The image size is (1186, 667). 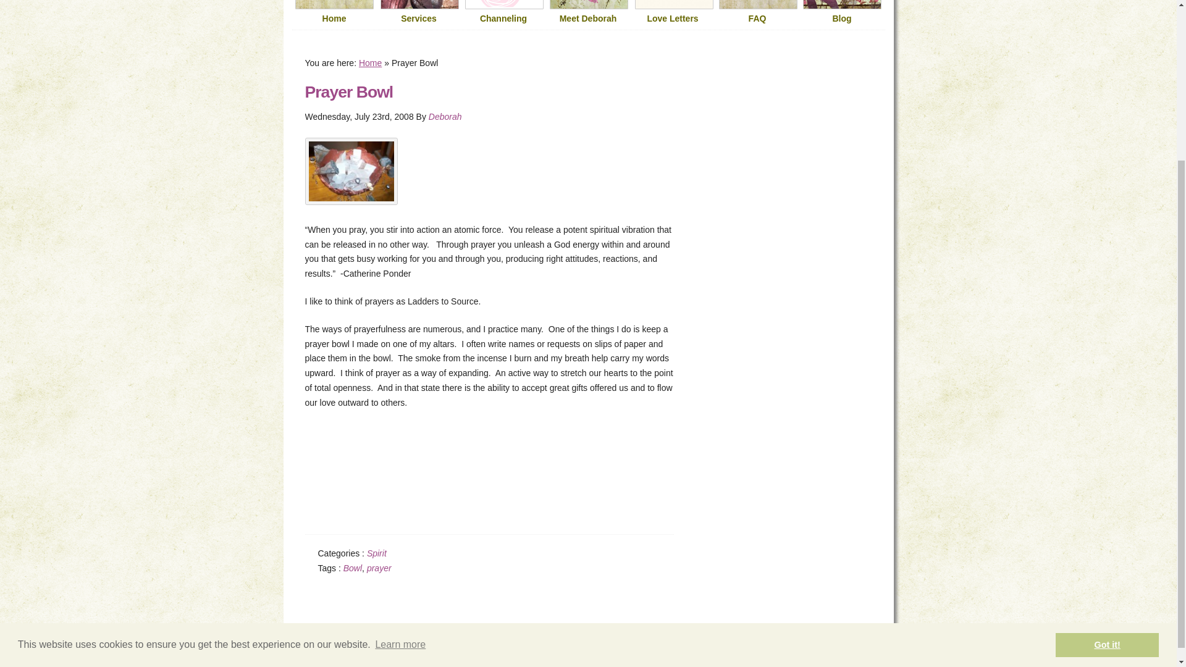 I want to click on Learn more, so click(x=400, y=437).